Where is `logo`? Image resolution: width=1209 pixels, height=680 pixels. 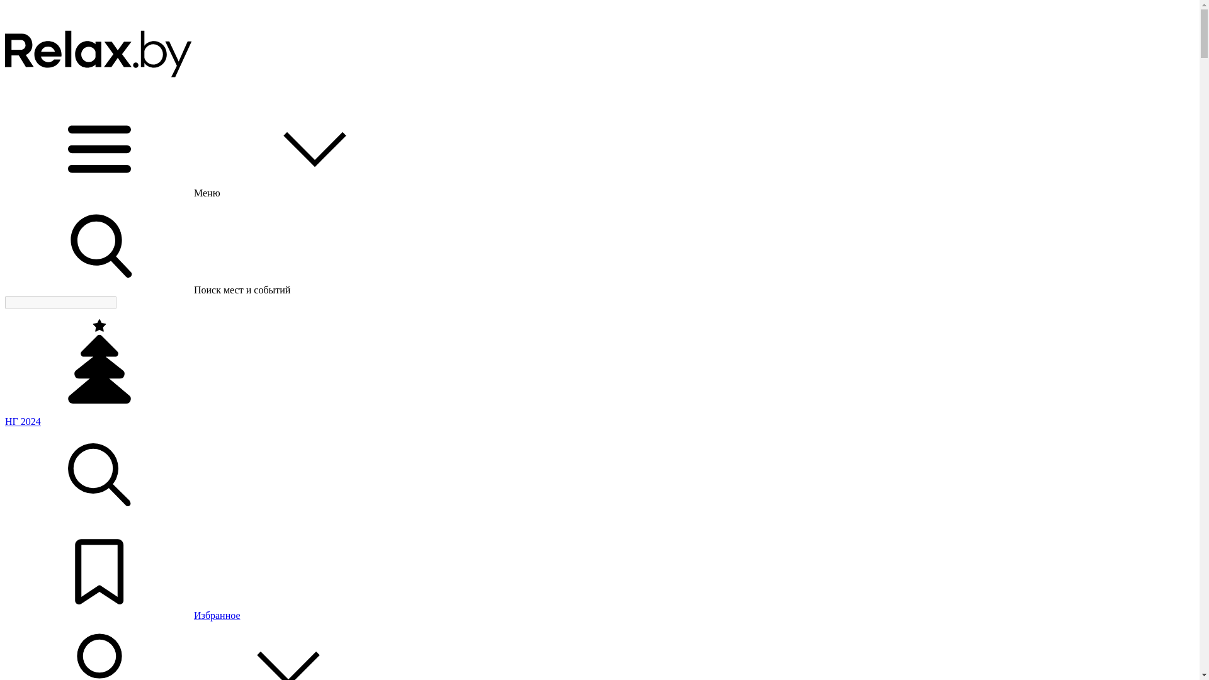 logo is located at coordinates (99, 52).